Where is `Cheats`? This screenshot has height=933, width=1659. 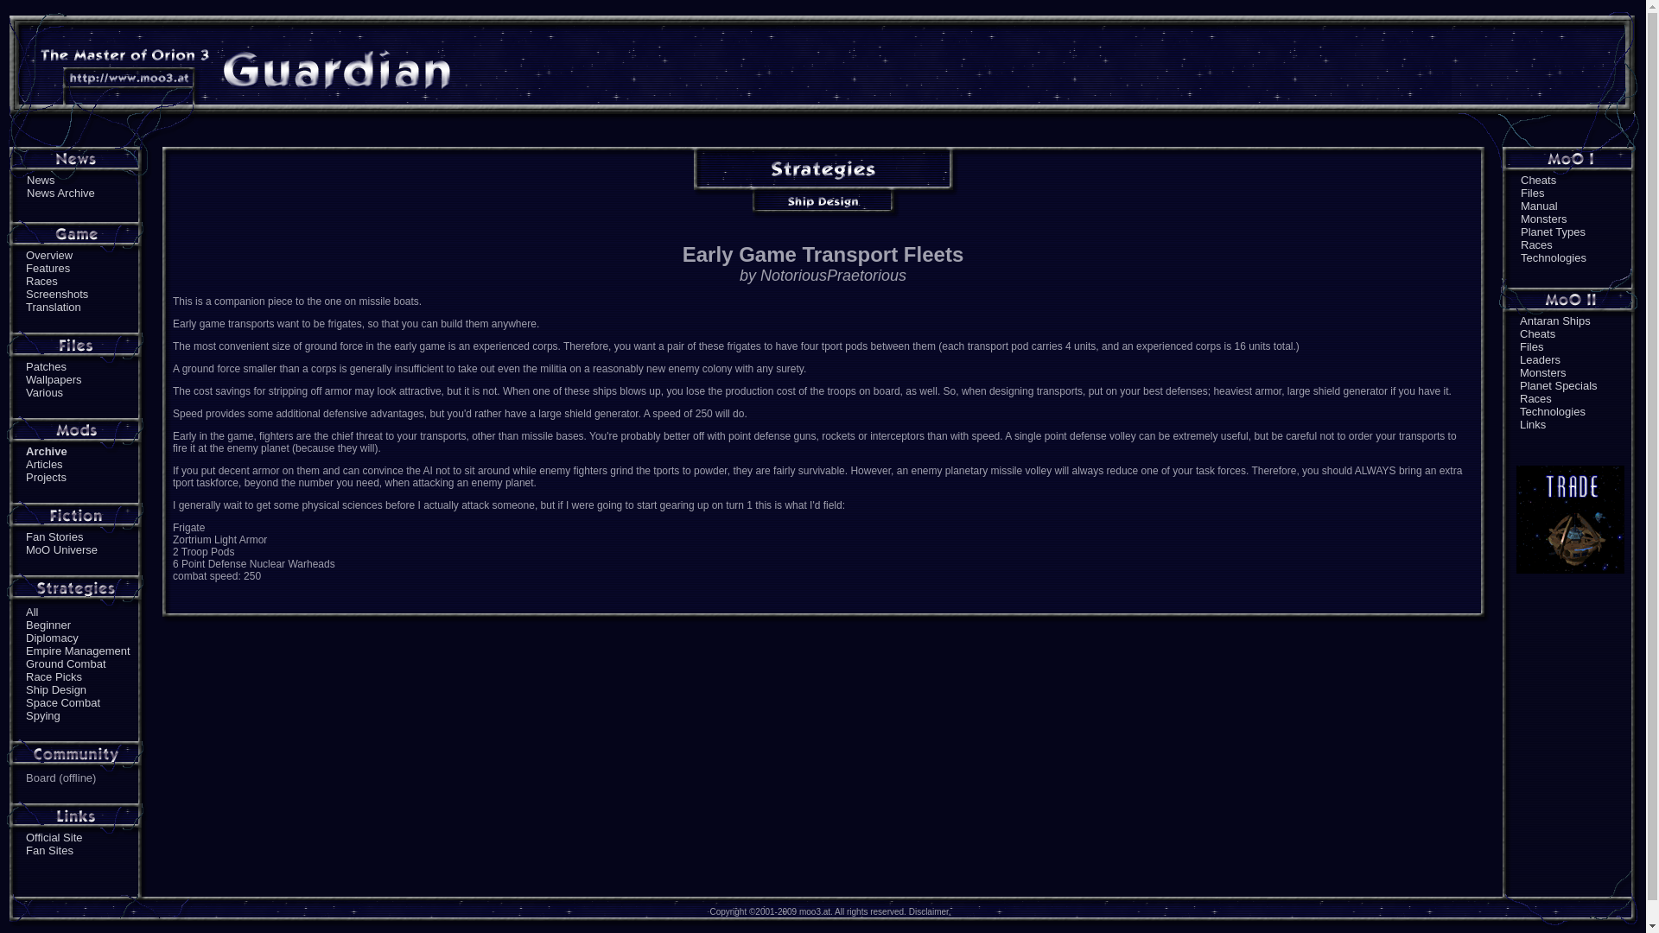 Cheats is located at coordinates (1537, 333).